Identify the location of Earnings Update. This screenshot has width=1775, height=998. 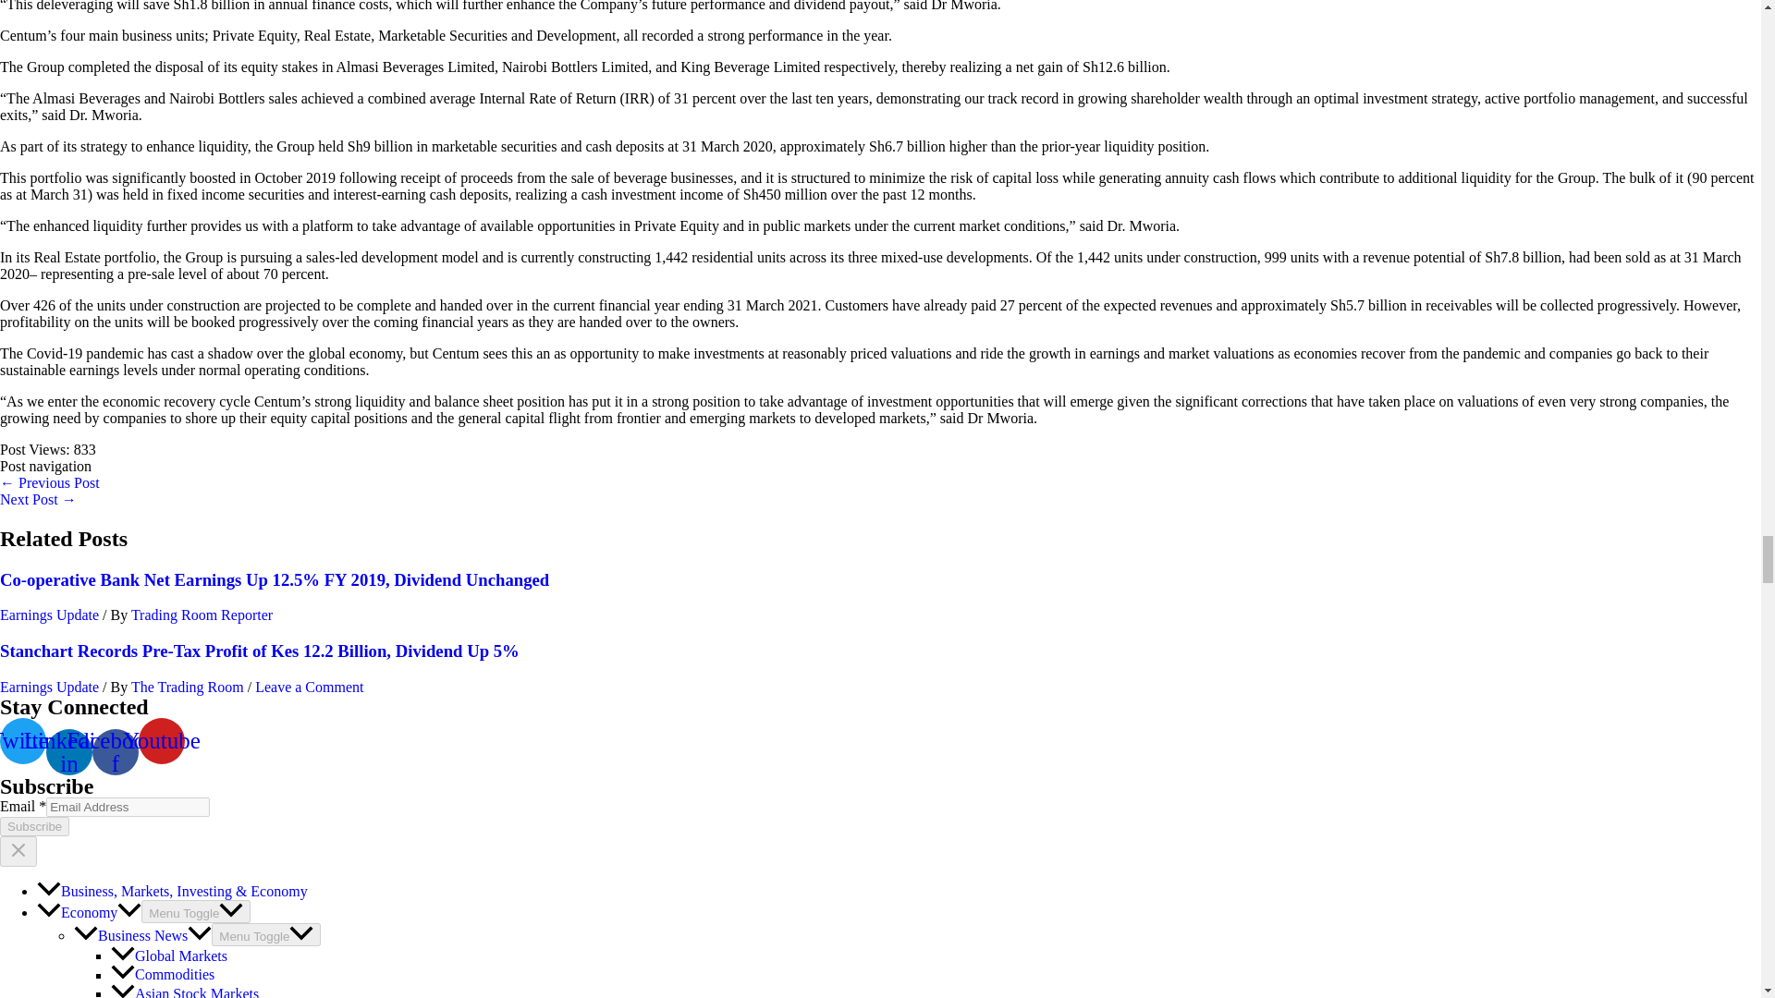
(50, 614).